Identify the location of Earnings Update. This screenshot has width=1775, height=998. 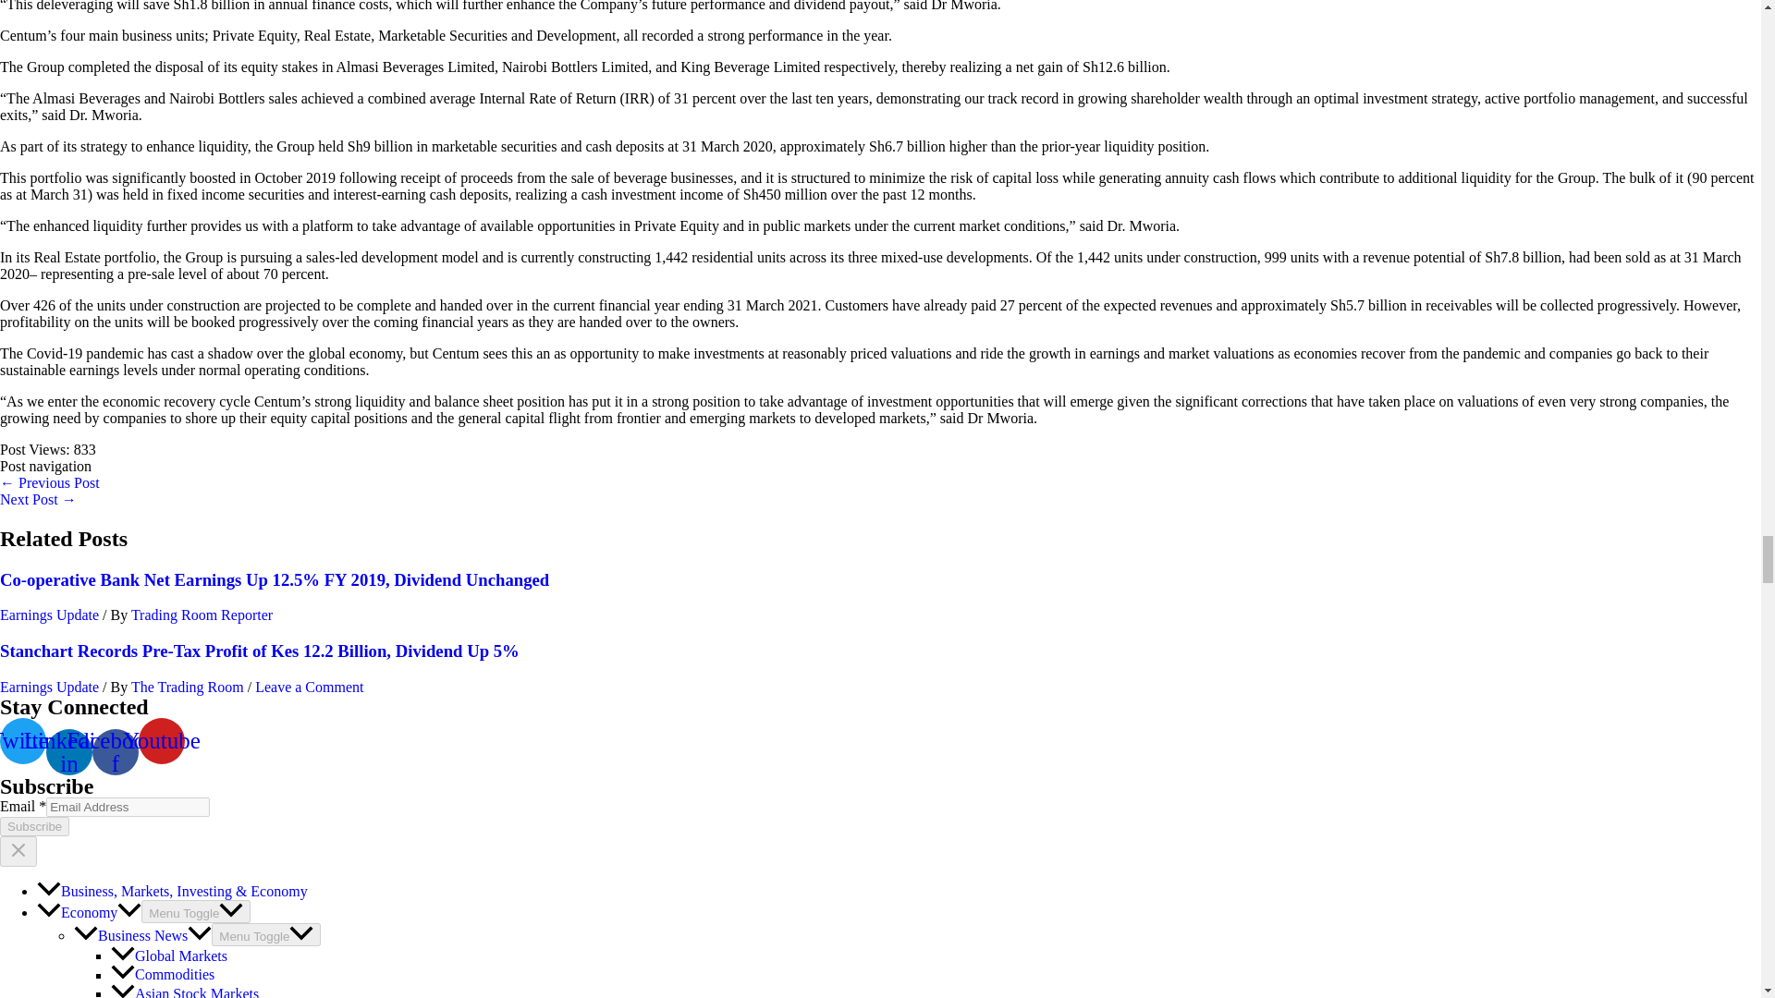
(50, 614).